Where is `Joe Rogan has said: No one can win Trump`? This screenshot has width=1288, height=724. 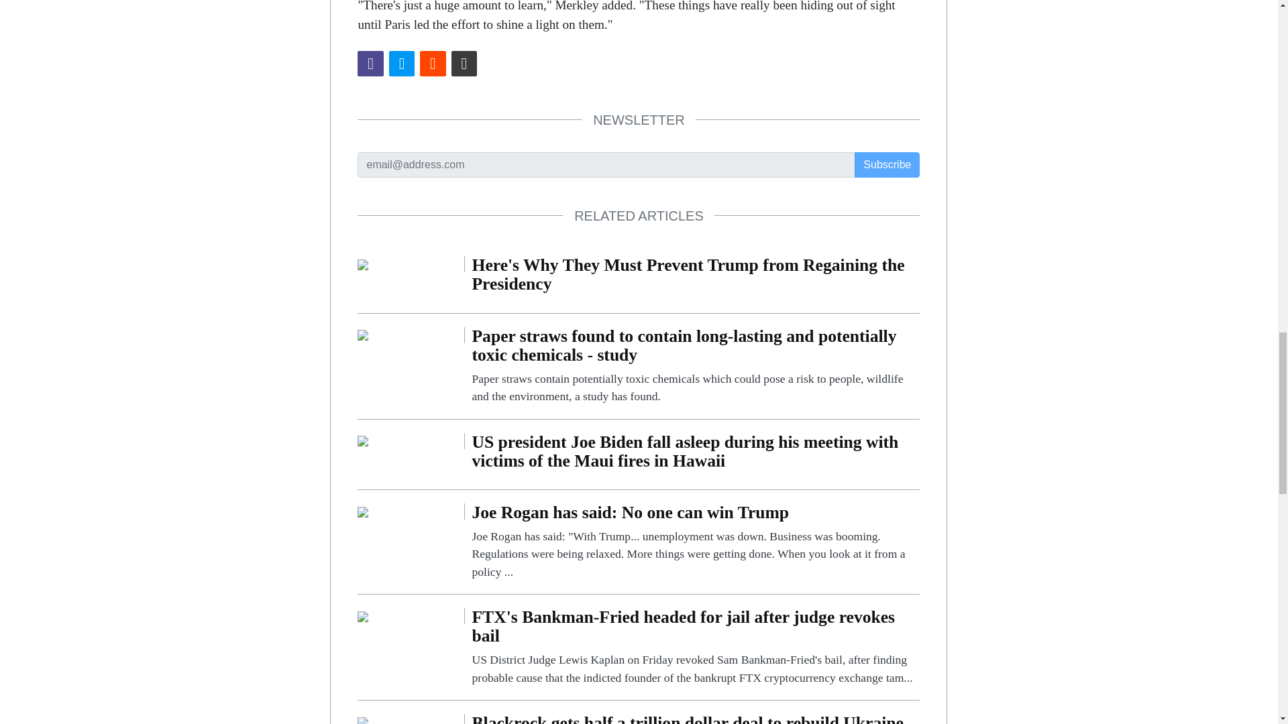
Joe Rogan has said: No one can win Trump is located at coordinates (363, 511).